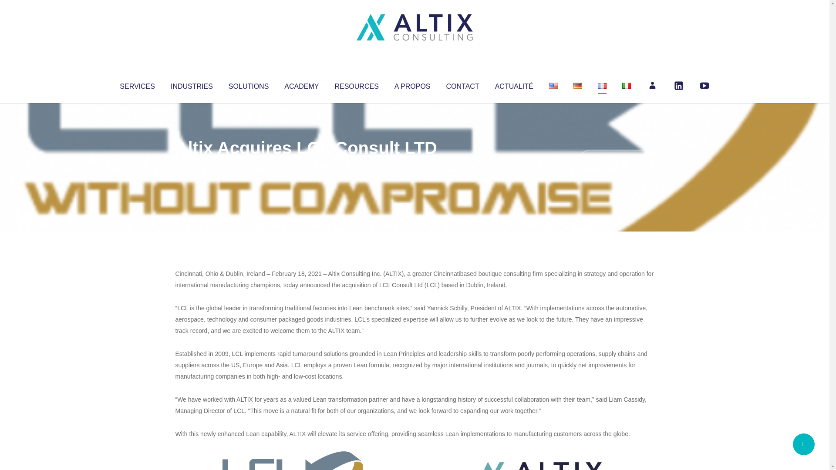 Image resolution: width=836 pixels, height=470 pixels. What do you see at coordinates (356, 84) in the screenshot?
I see `RESOURCES` at bounding box center [356, 84].